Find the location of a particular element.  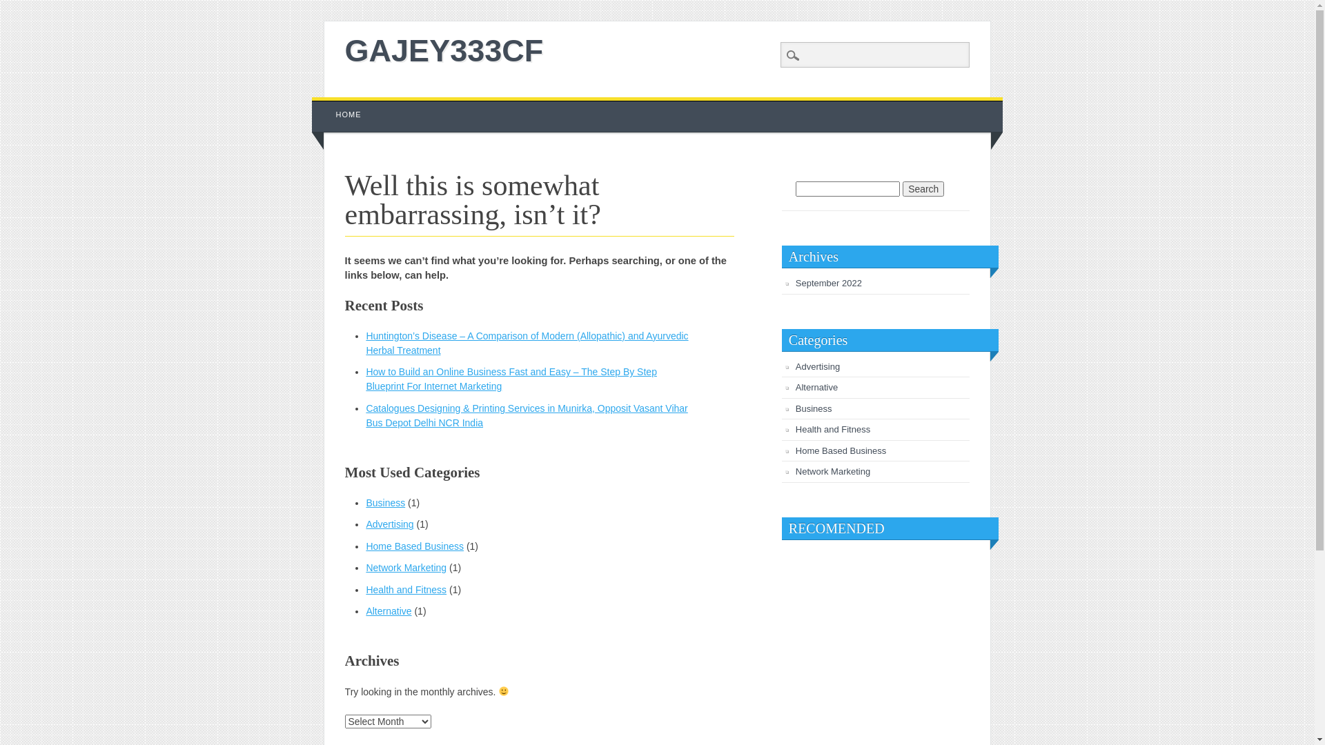

Skip to content is located at coordinates (344, 104).